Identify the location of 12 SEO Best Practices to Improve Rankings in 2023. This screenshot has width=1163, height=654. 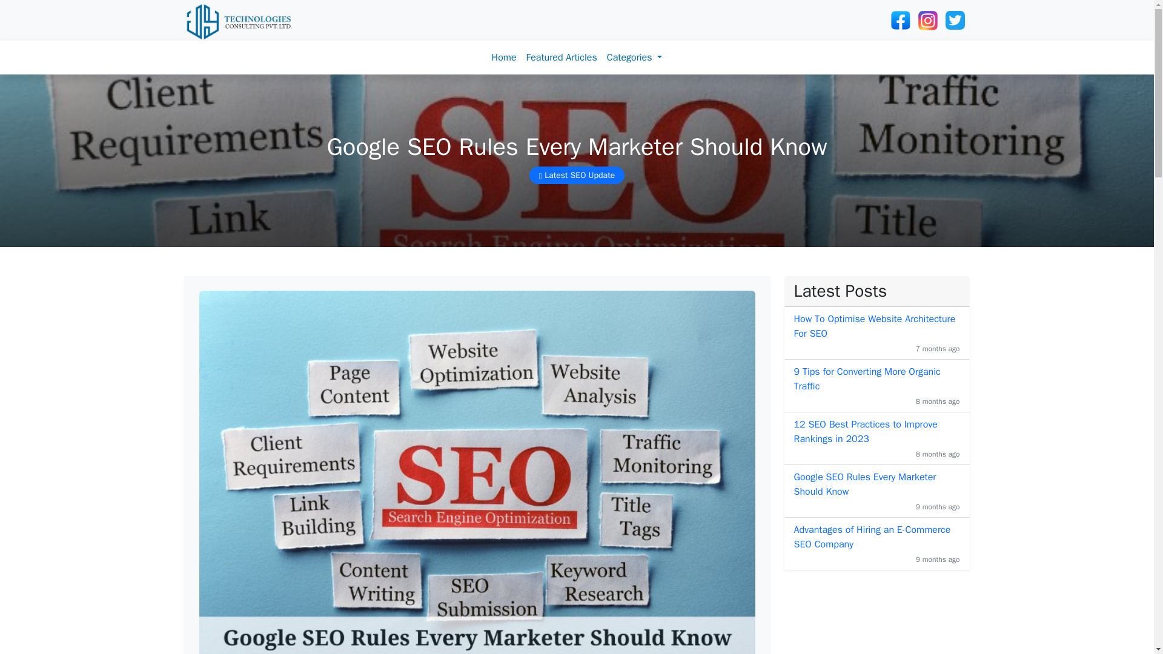
(876, 431).